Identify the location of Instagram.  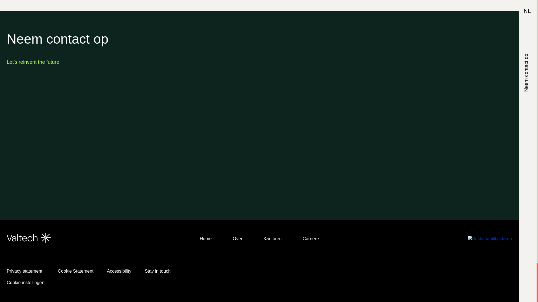
(423, 272).